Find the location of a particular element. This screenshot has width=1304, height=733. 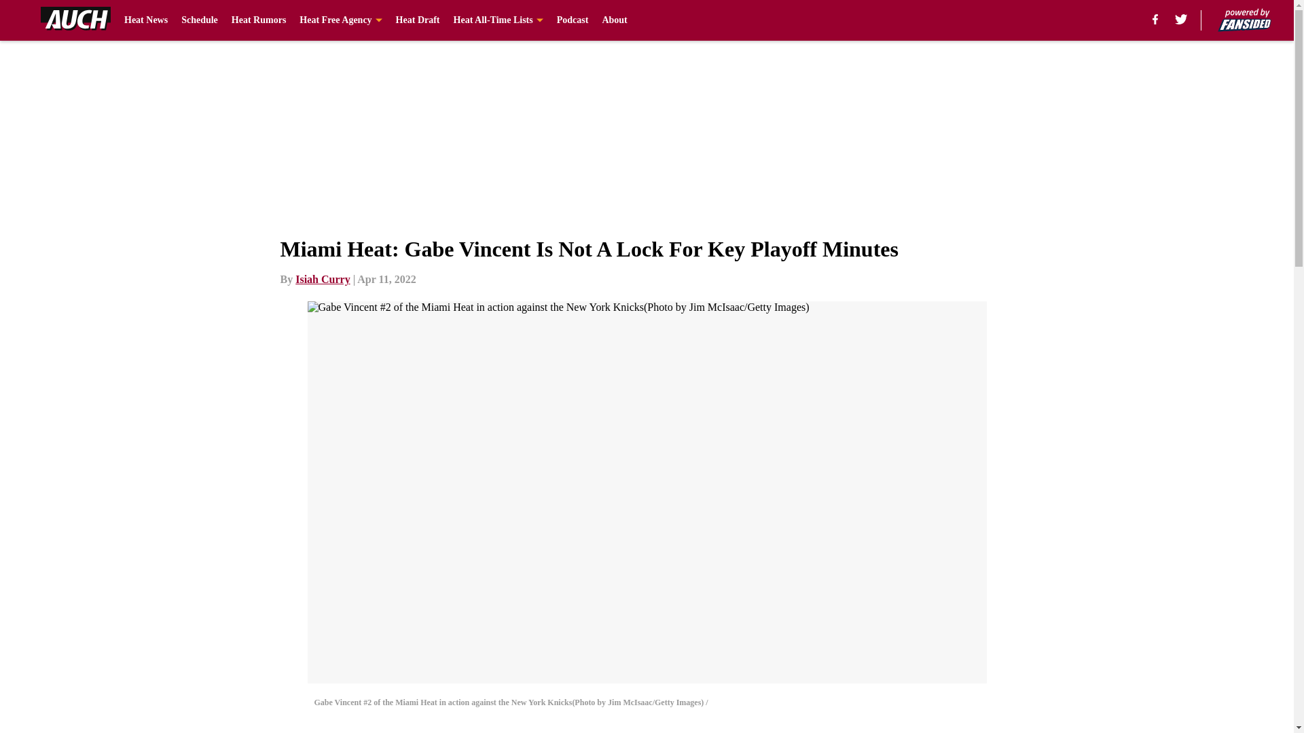

Schedule is located at coordinates (199, 20).